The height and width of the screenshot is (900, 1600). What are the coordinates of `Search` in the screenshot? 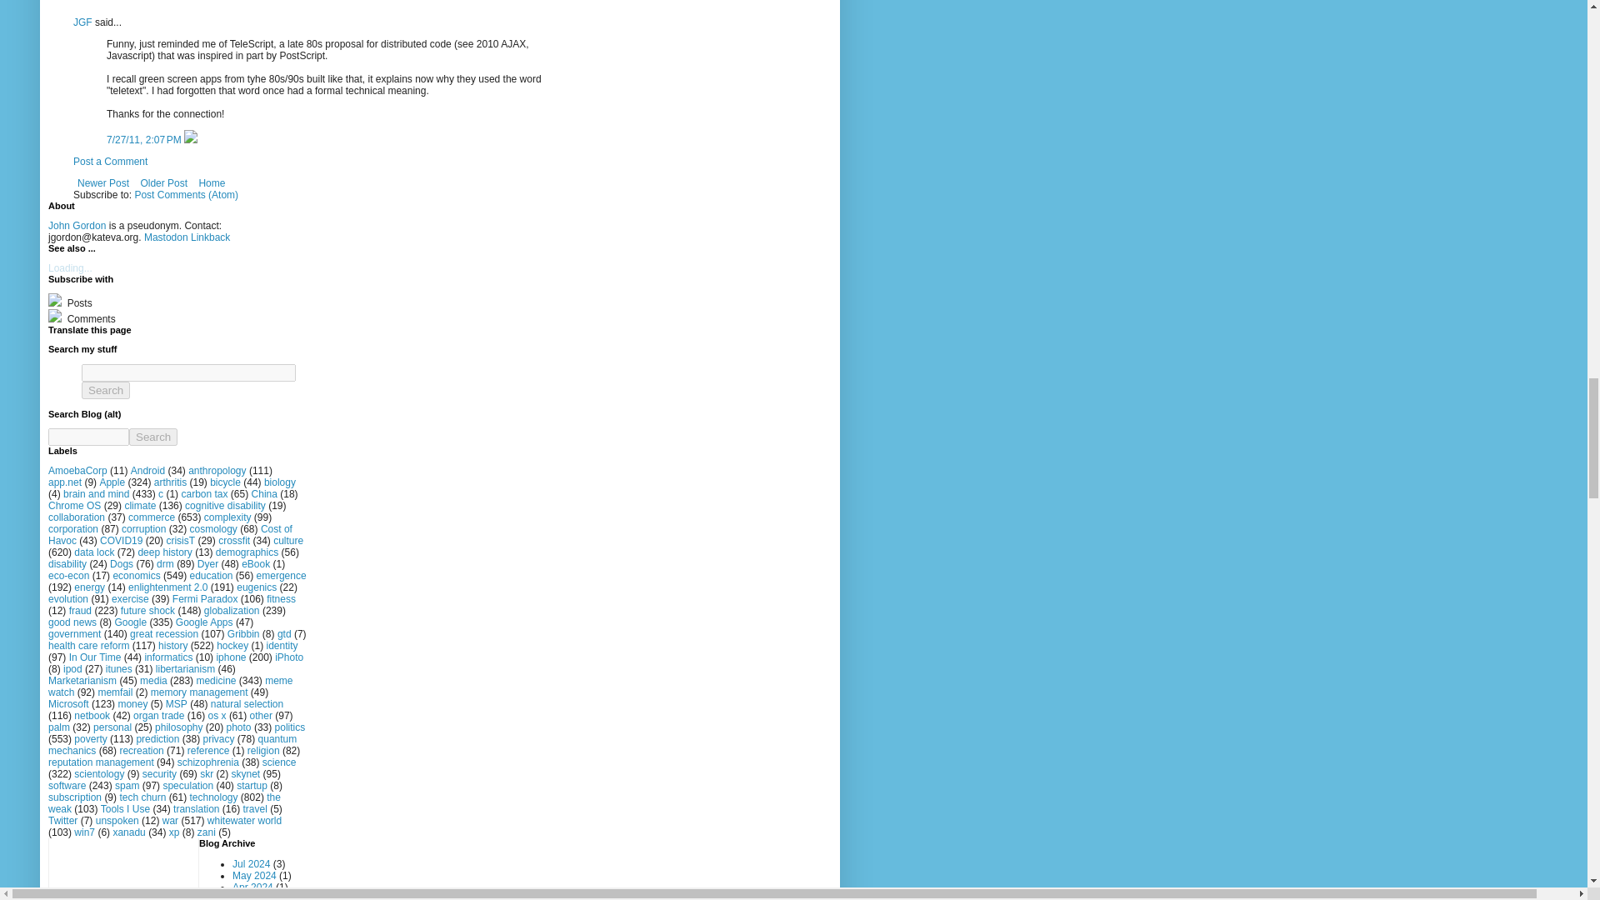 It's located at (153, 437).